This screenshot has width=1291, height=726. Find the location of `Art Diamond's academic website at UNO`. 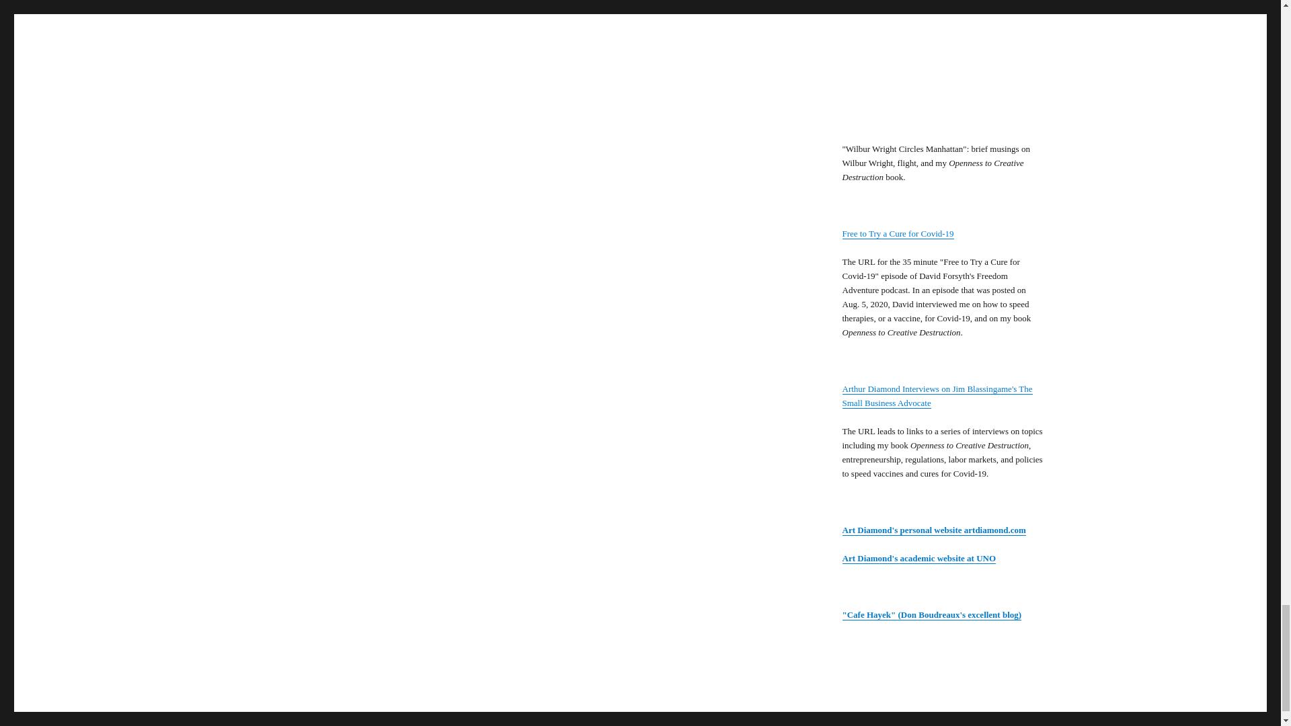

Art Diamond's academic website at UNO is located at coordinates (918, 558).